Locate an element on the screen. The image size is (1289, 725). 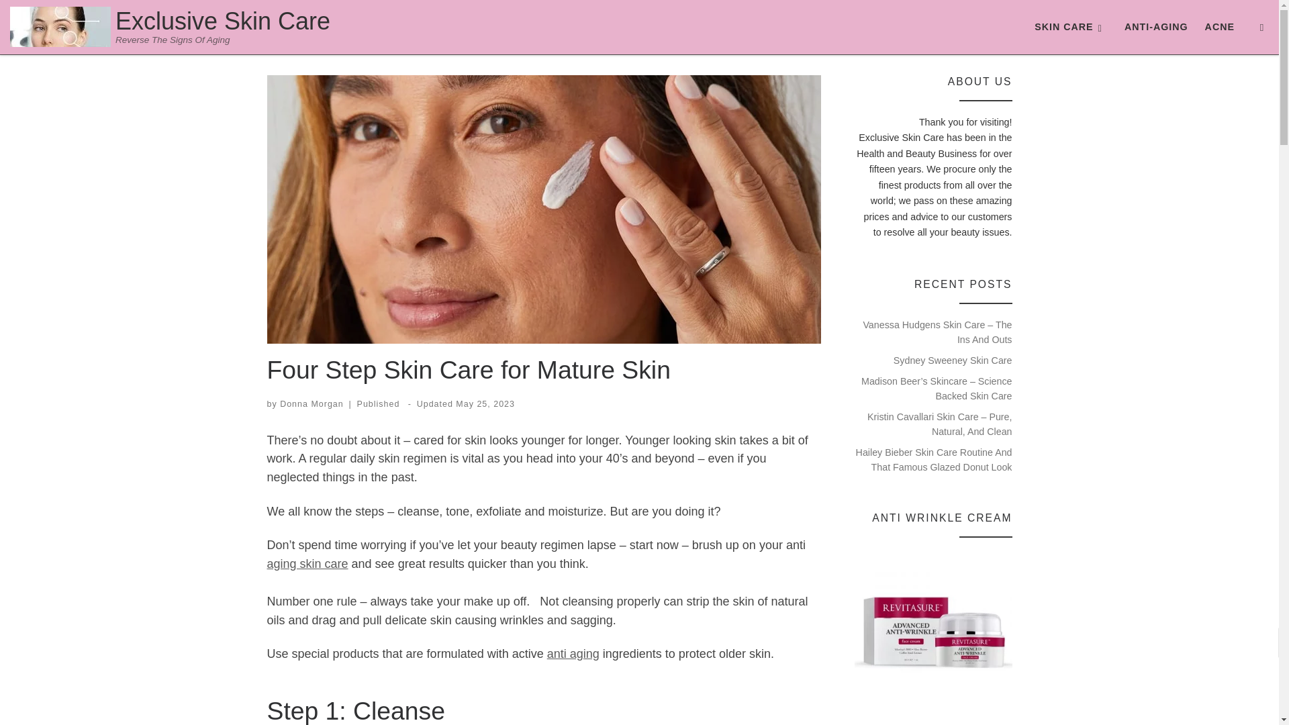
SKIN CARE is located at coordinates (1070, 27).